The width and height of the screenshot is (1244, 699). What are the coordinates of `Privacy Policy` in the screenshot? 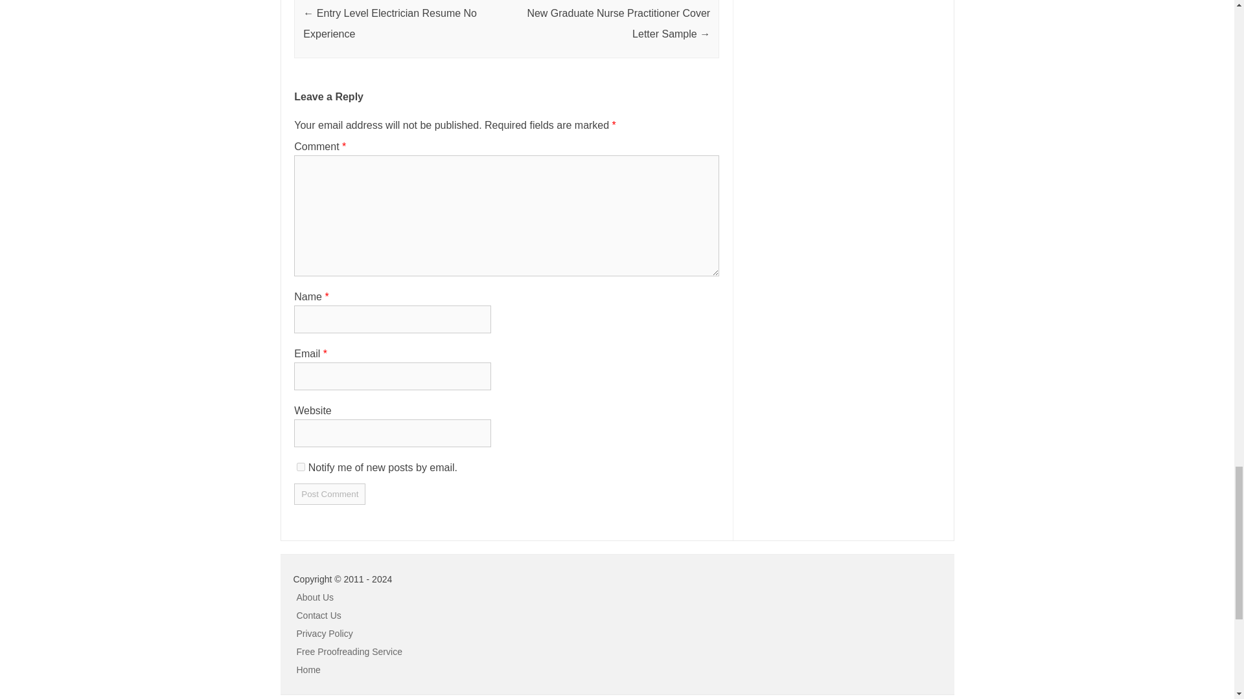 It's located at (325, 633).